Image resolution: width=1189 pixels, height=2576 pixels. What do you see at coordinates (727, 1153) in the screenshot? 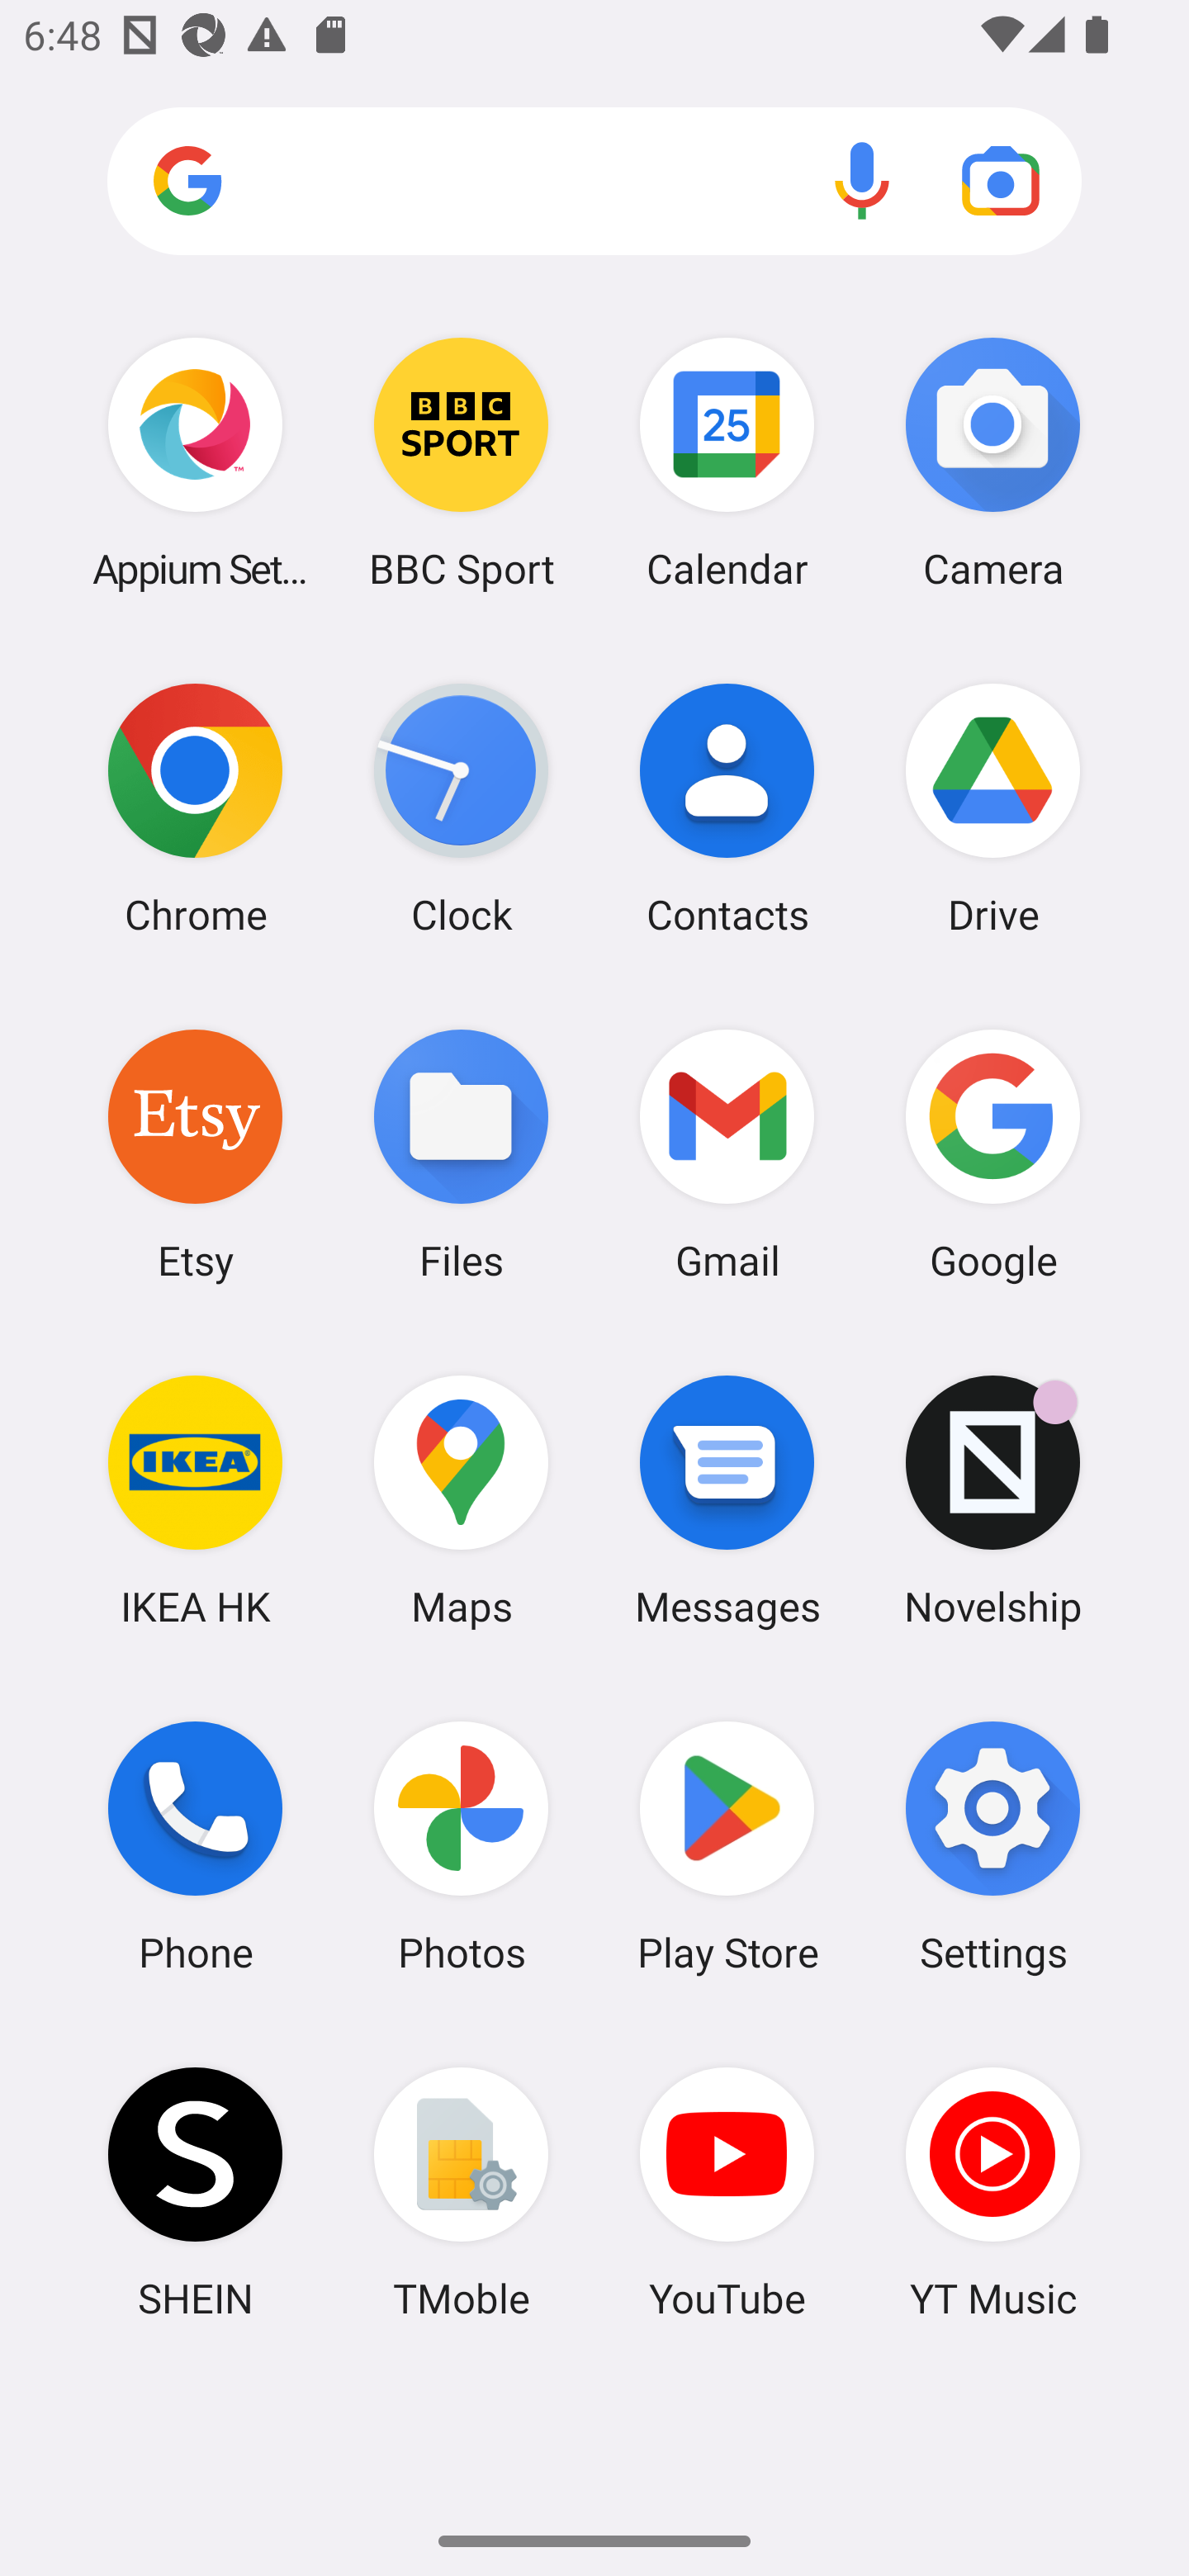
I see `Gmail` at bounding box center [727, 1153].